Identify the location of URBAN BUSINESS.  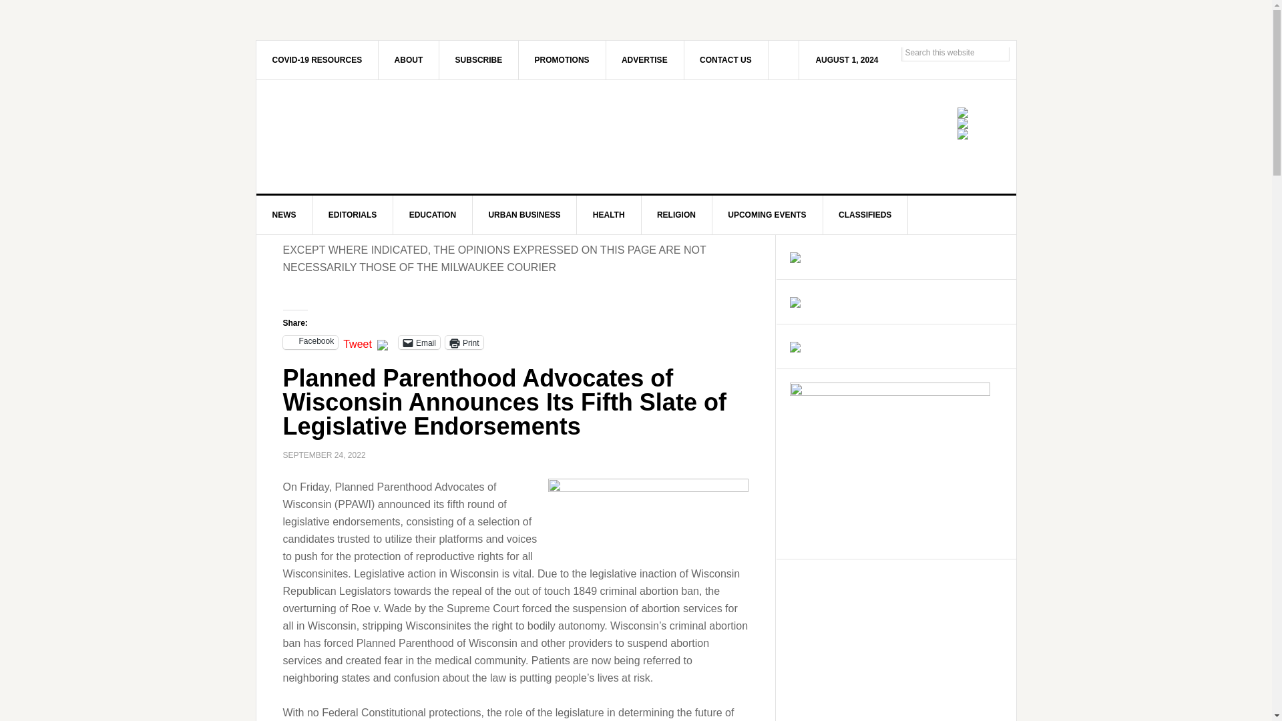
(524, 215).